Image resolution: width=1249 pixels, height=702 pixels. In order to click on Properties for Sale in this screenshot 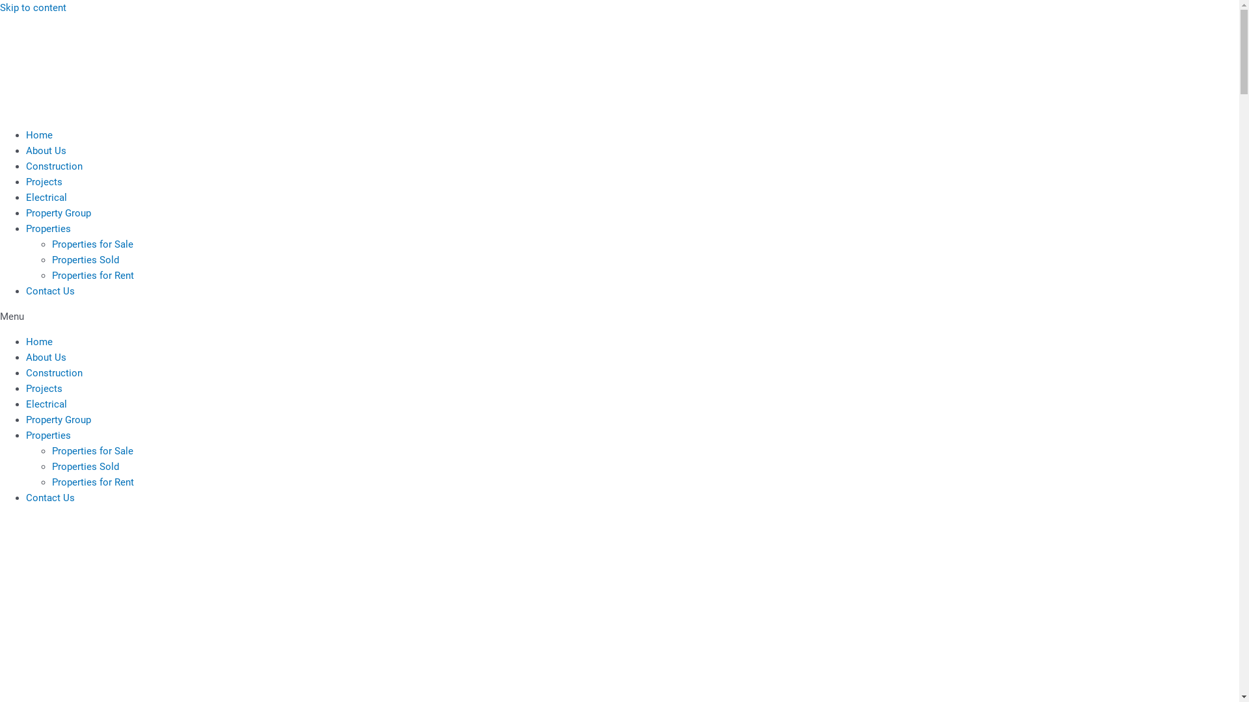, I will do `click(92, 451)`.